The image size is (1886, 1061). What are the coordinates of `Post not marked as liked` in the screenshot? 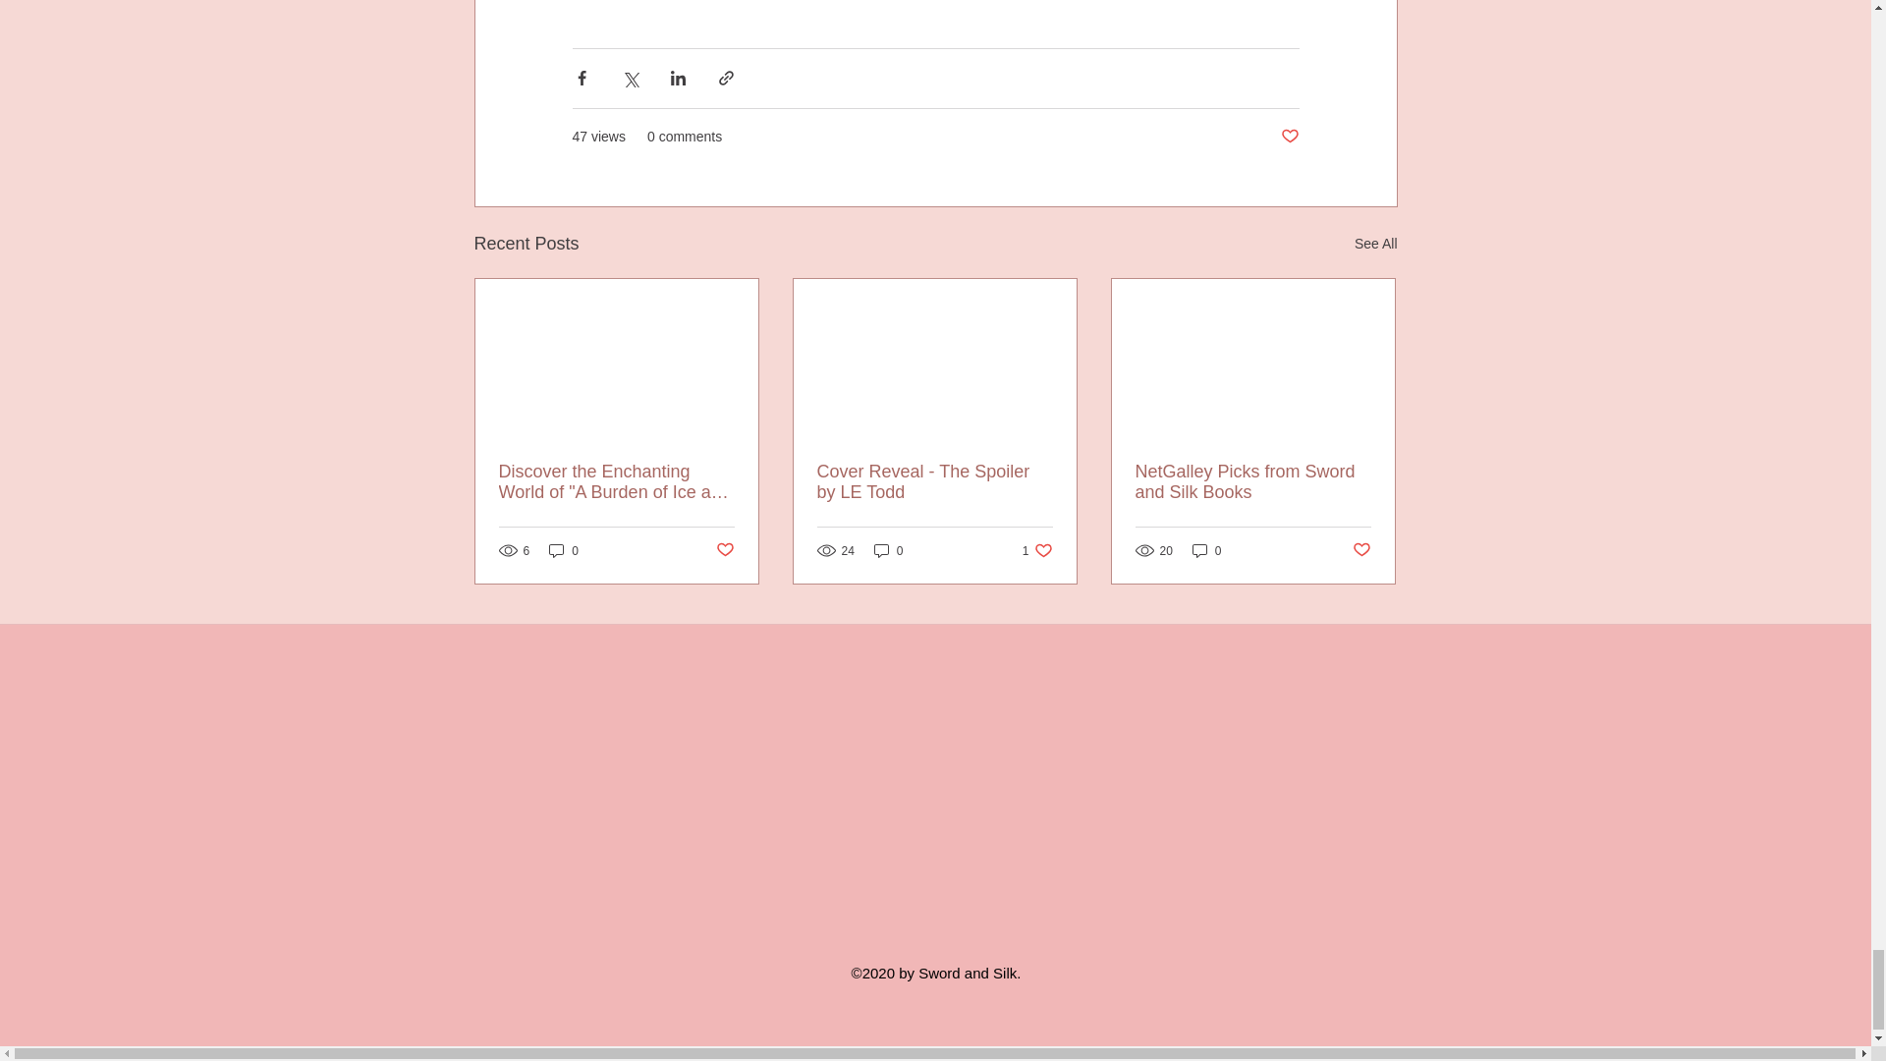 It's located at (1375, 244).